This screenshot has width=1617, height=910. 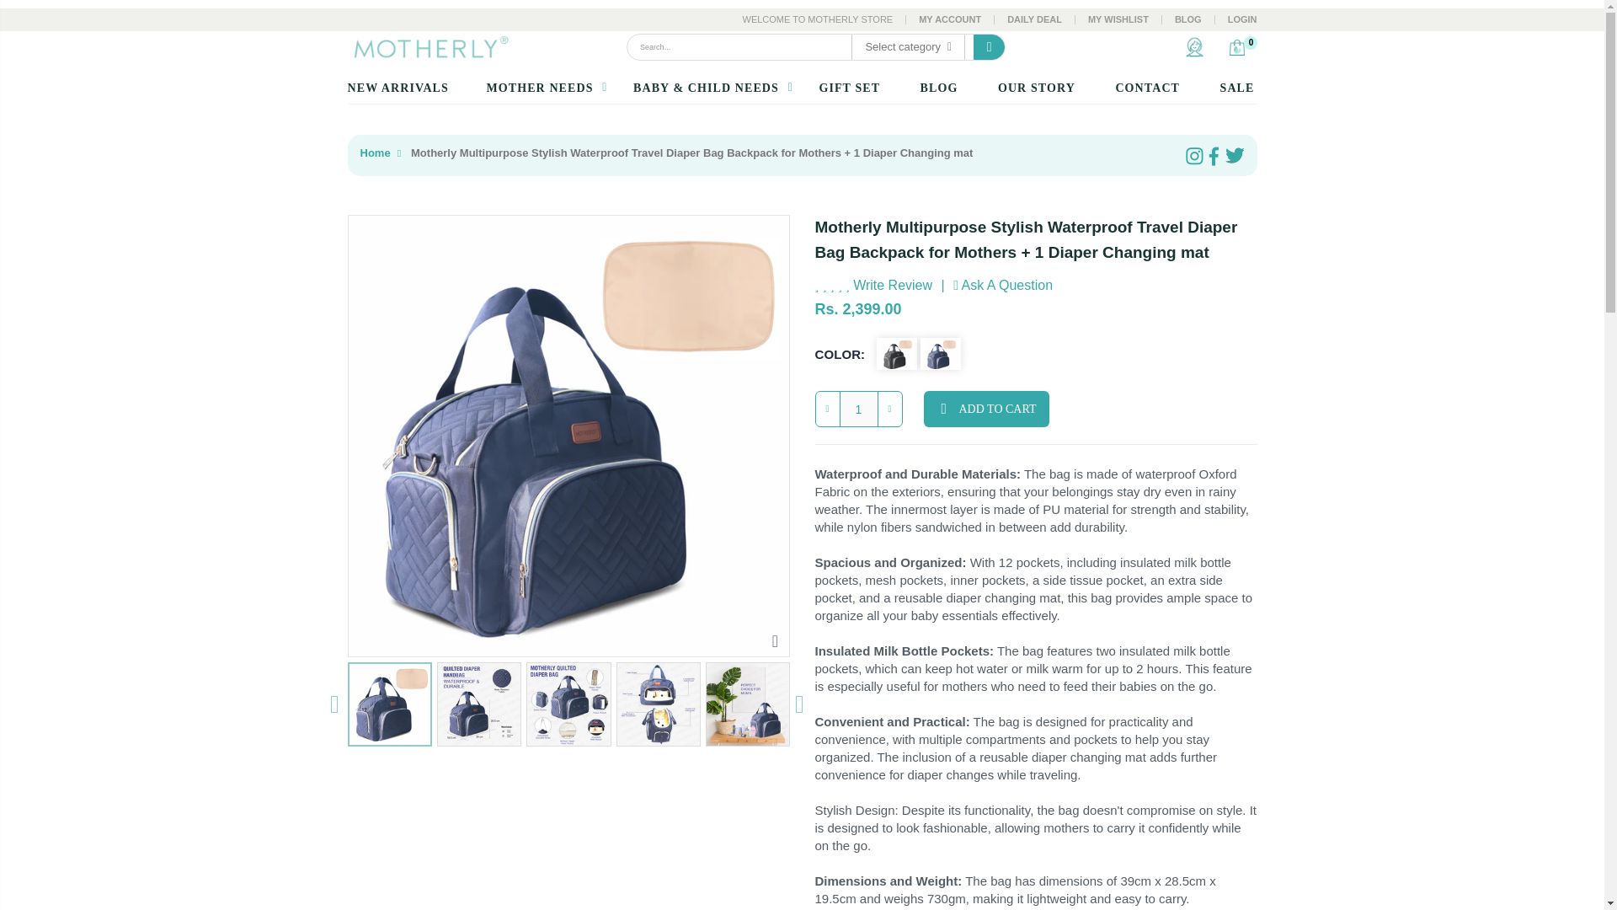 I want to click on MY WISHLIST, so click(x=1118, y=19).